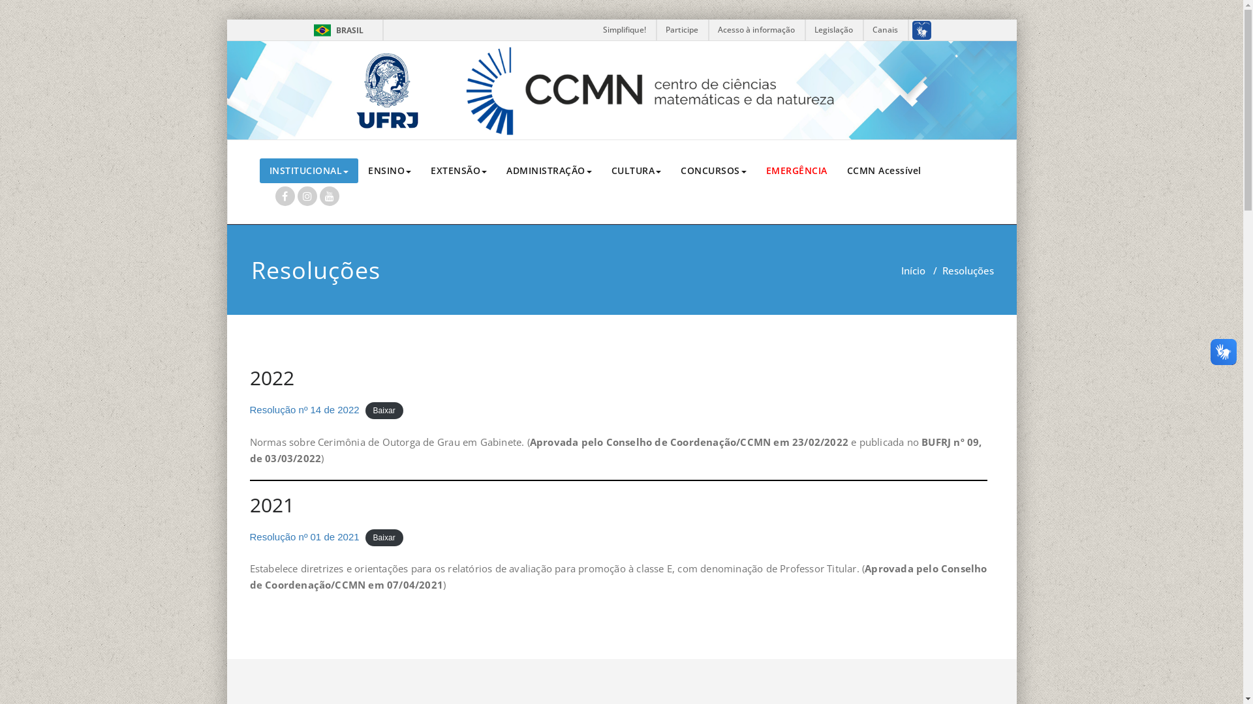  Describe the element at coordinates (390, 171) in the screenshot. I see `ENSINO` at that location.